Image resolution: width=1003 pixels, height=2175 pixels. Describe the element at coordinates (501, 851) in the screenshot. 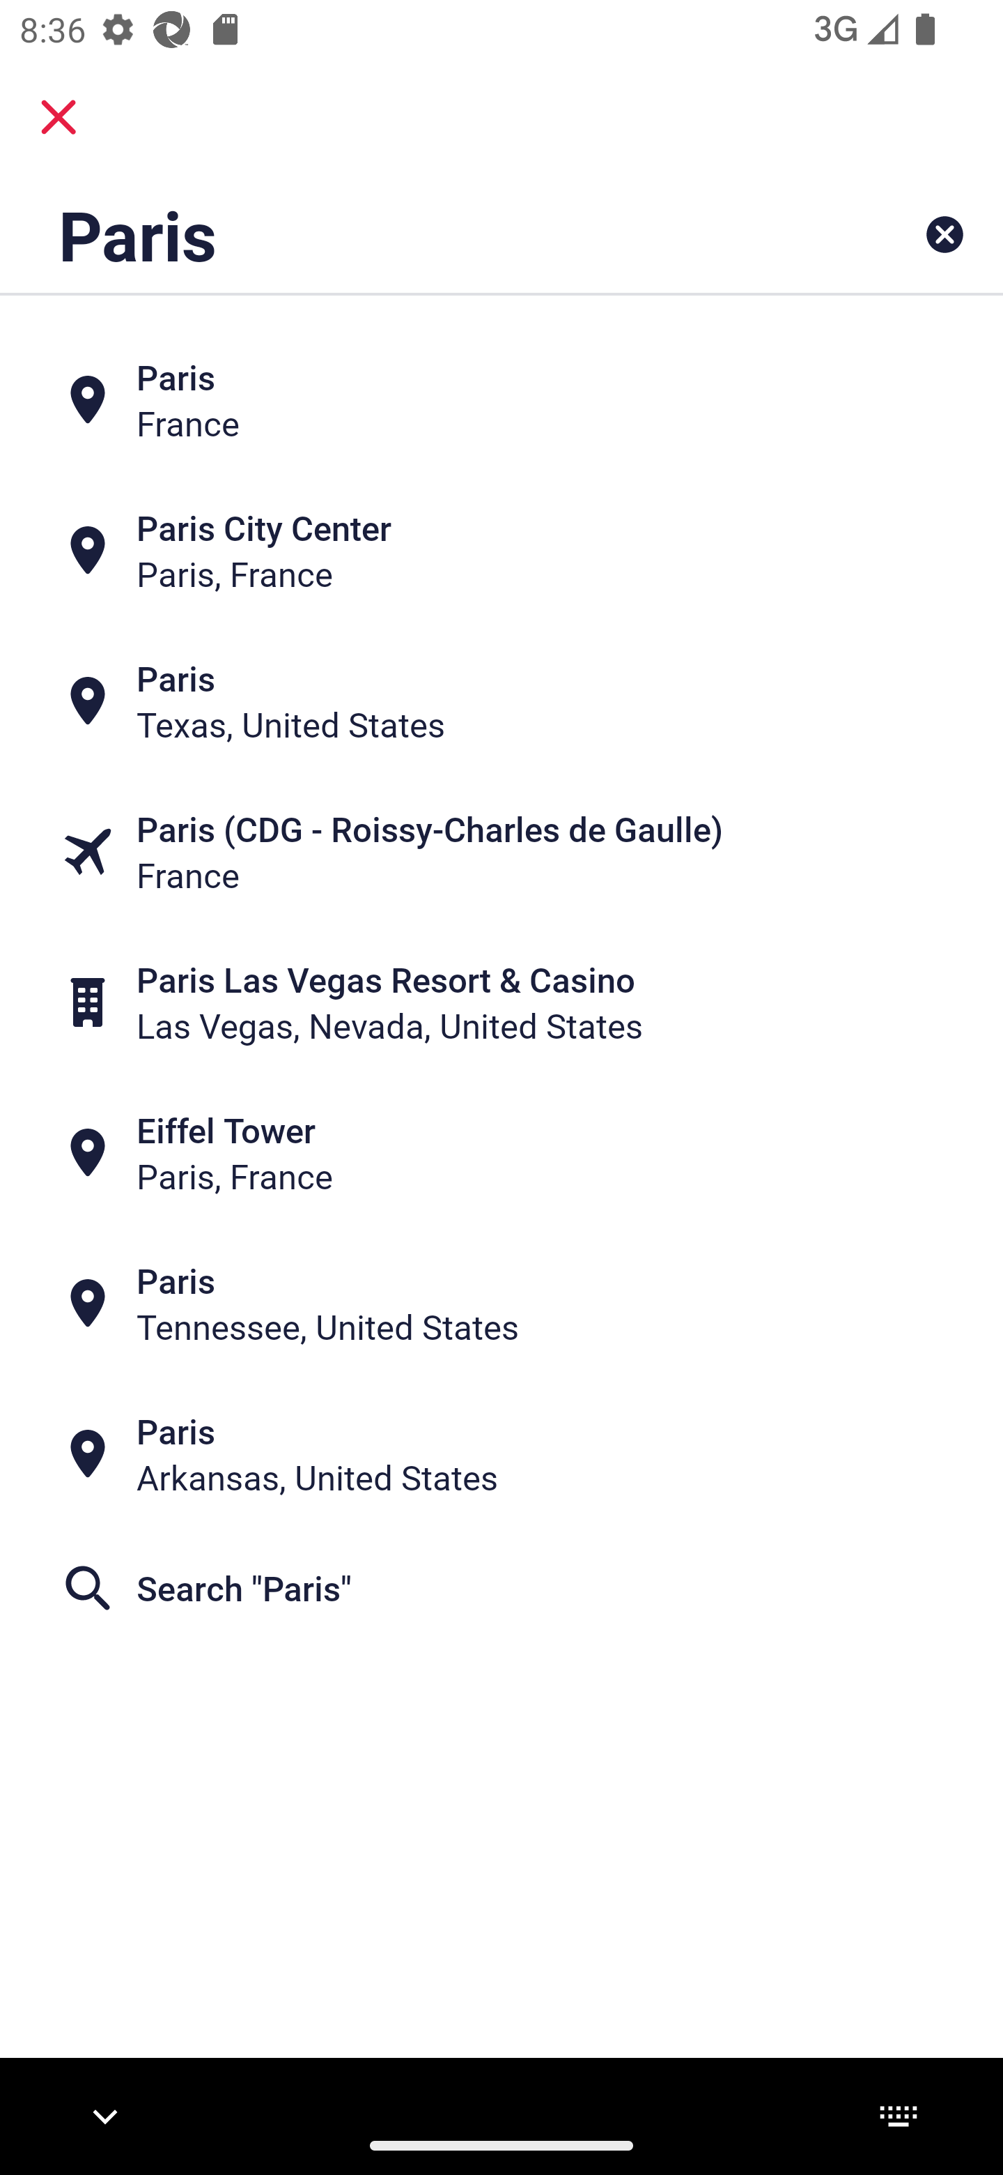

I see `Paris (CDG - Roissy-Charles de Gaulle) France` at that location.